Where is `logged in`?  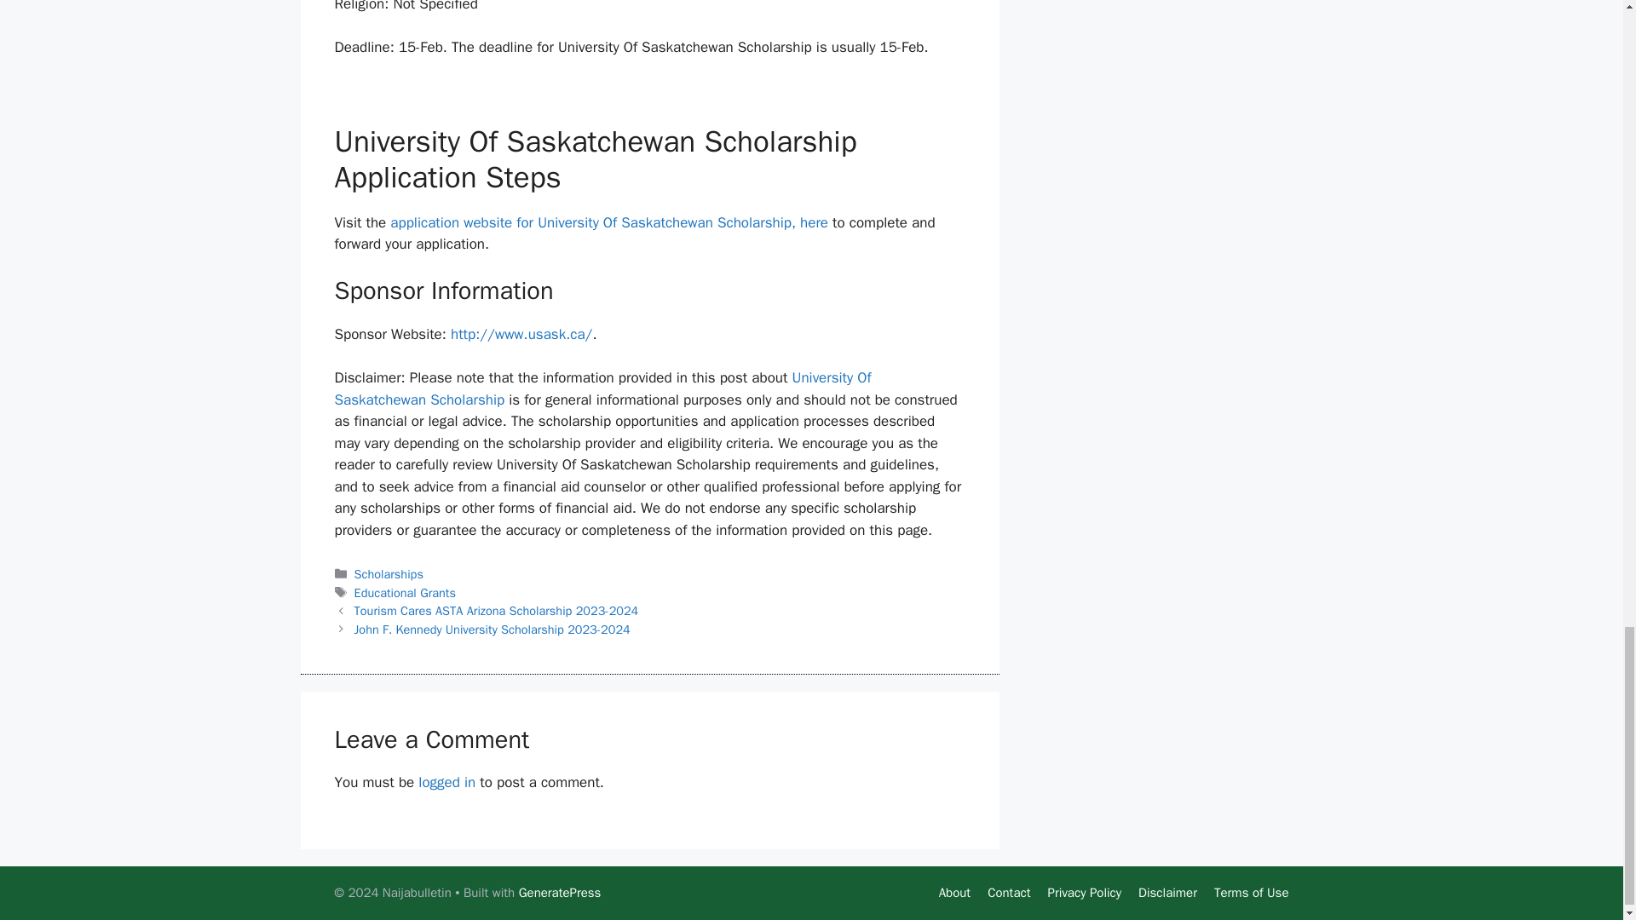
logged in is located at coordinates (446, 782).